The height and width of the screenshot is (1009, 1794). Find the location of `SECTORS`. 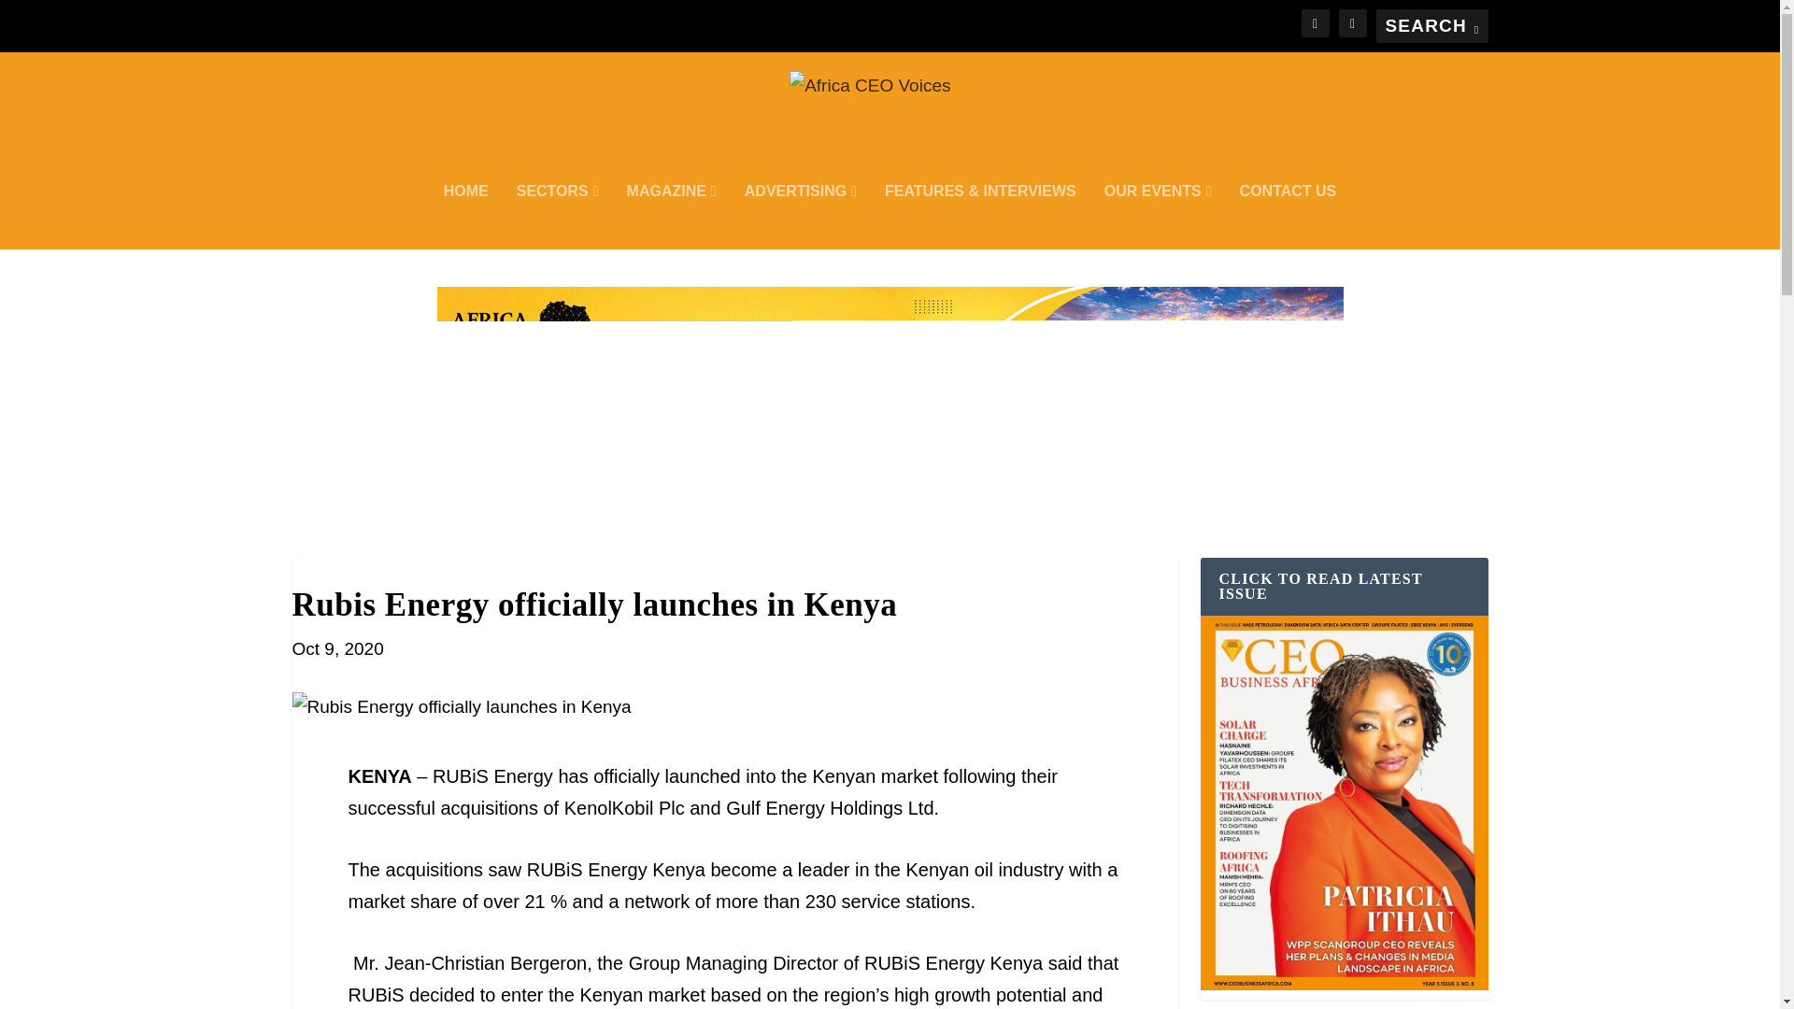

SECTORS is located at coordinates (557, 216).